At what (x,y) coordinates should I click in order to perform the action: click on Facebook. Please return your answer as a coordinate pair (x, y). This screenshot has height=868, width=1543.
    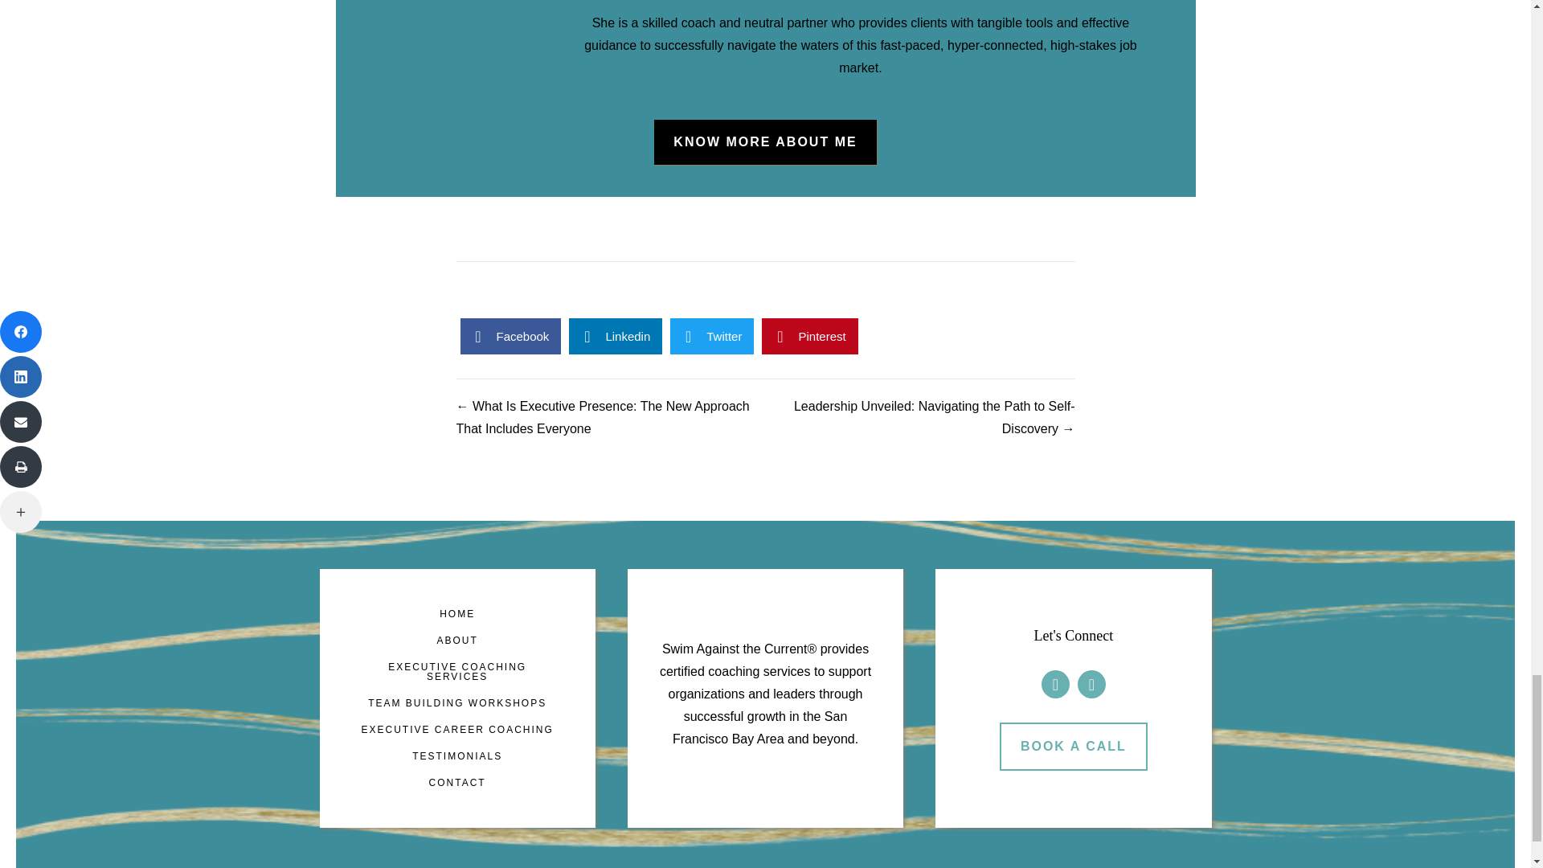
    Looking at the image, I should click on (510, 336).